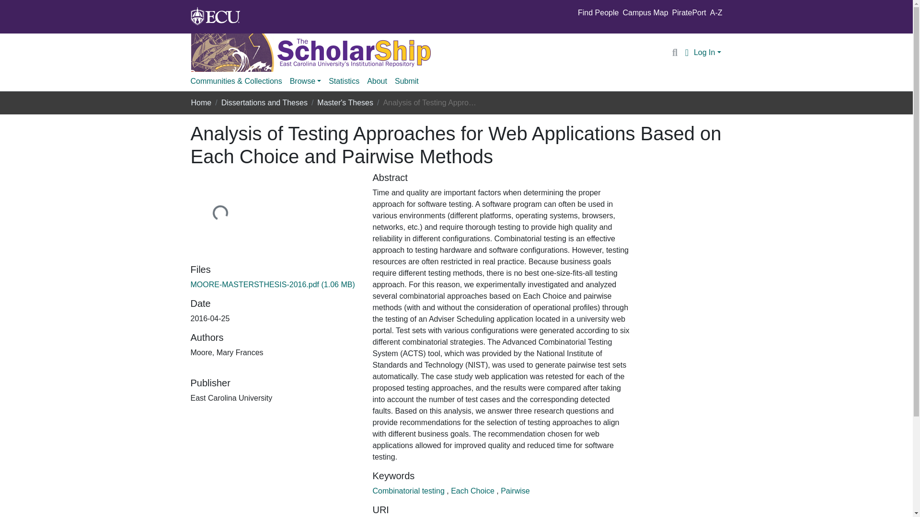 The width and height of the screenshot is (920, 517). Describe the element at coordinates (473, 491) in the screenshot. I see `Each Choice` at that location.